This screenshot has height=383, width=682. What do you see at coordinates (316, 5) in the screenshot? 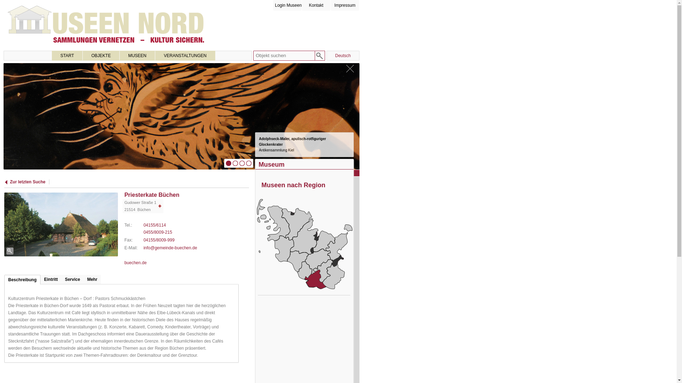
I see `Kontakt` at bounding box center [316, 5].